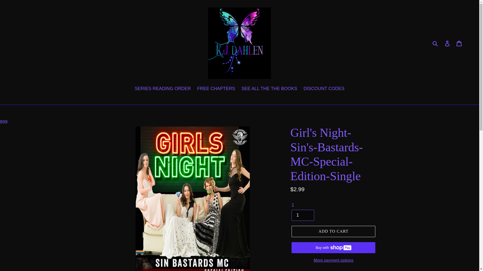 This screenshot has height=271, width=483. Describe the element at coordinates (324, 89) in the screenshot. I see `DISCOUNT CODES` at that location.